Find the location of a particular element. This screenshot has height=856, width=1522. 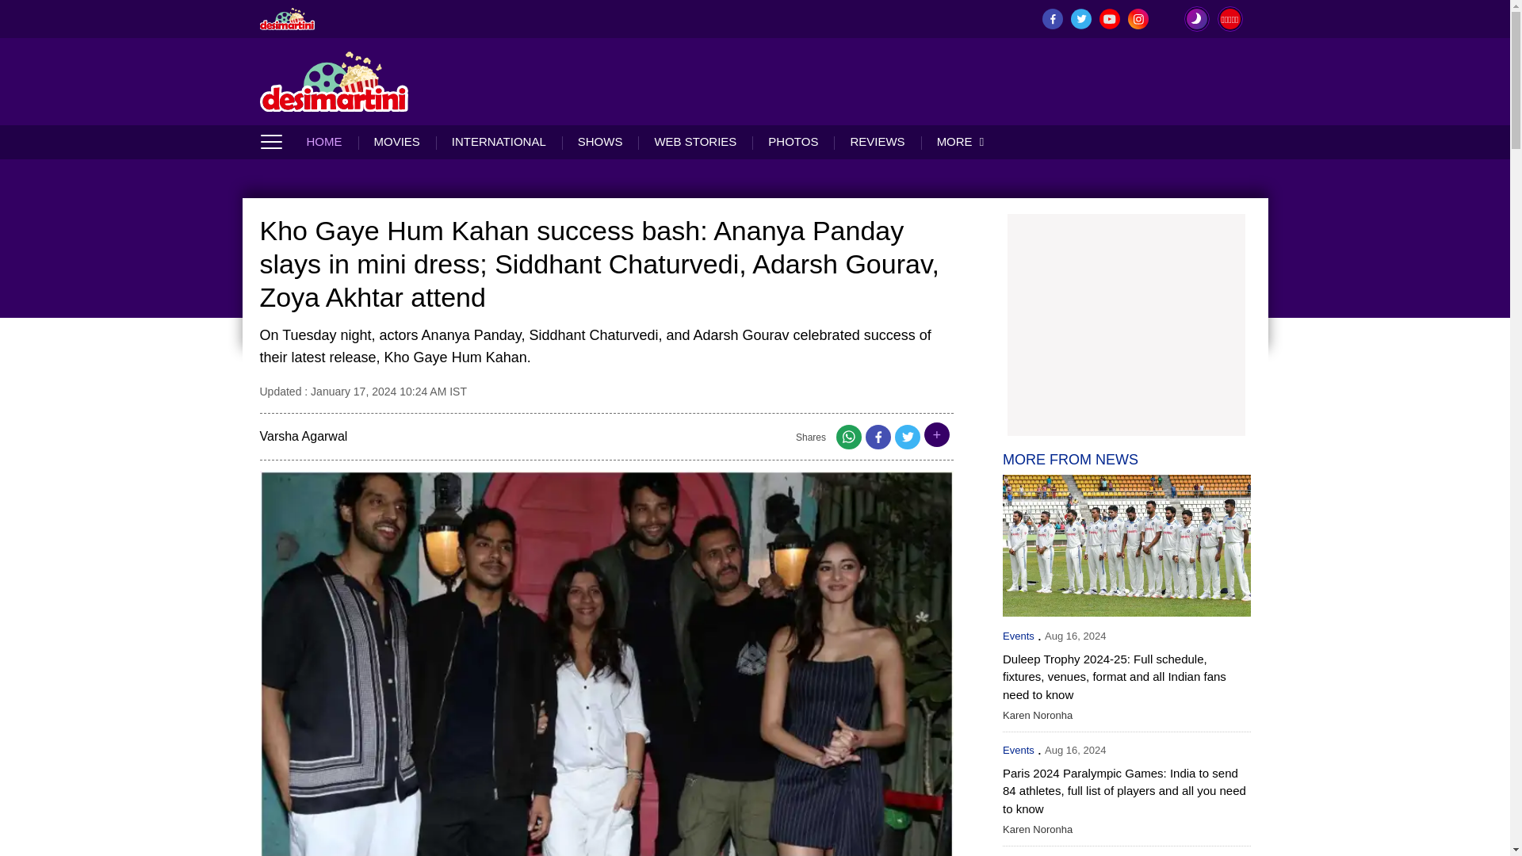

MOVIES is located at coordinates (396, 141).